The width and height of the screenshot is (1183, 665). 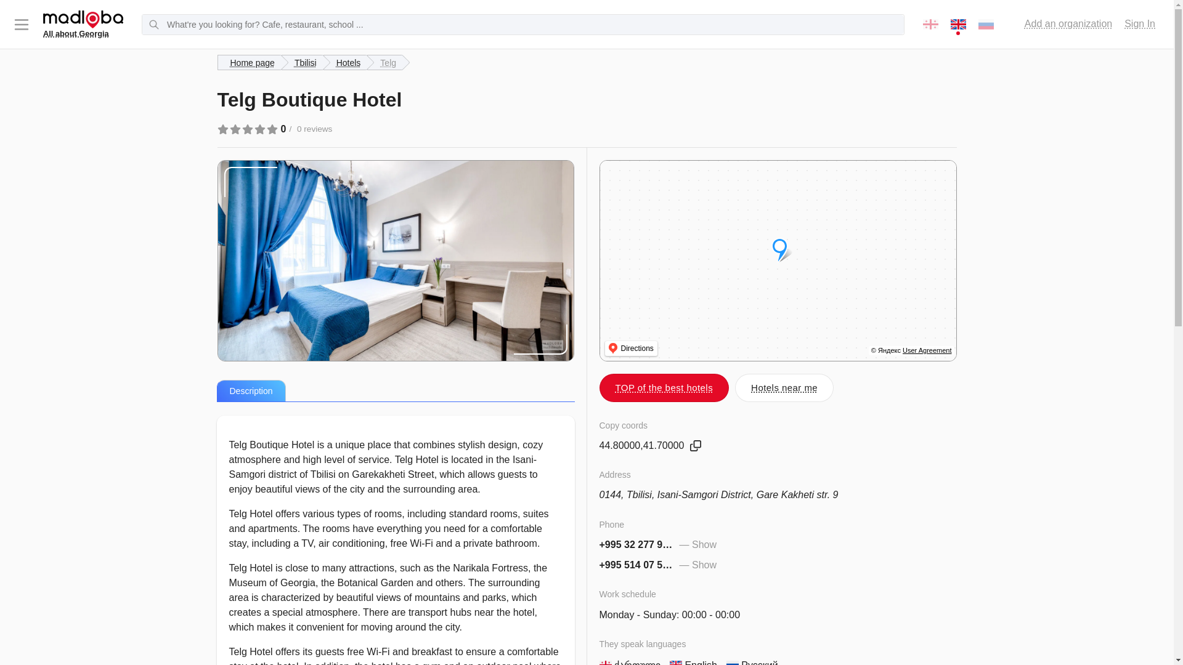 What do you see at coordinates (1068, 23) in the screenshot?
I see `Add an organization` at bounding box center [1068, 23].